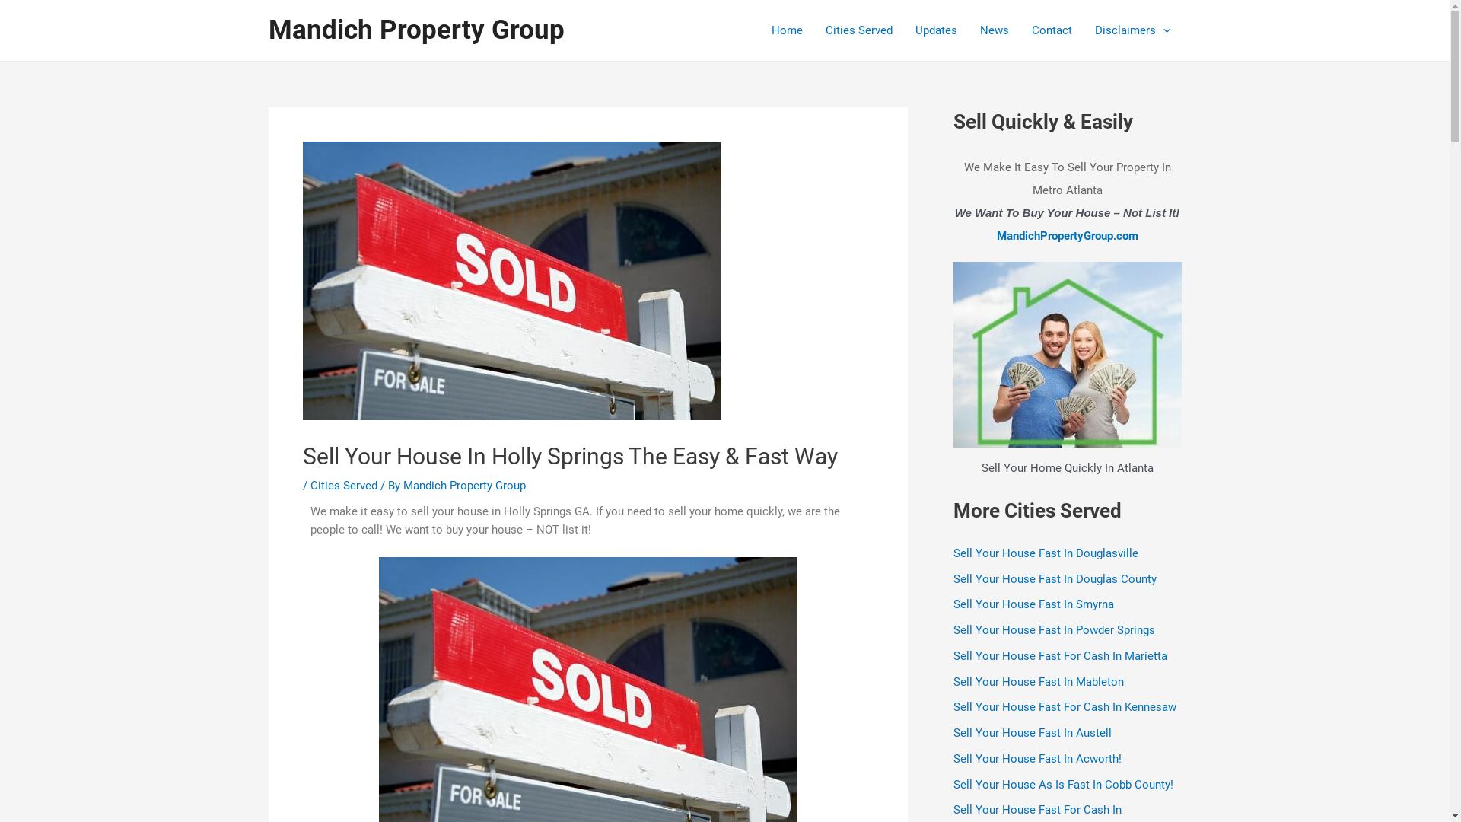 The image size is (1461, 822). Describe the element at coordinates (859, 30) in the screenshot. I see `Cities Served` at that location.